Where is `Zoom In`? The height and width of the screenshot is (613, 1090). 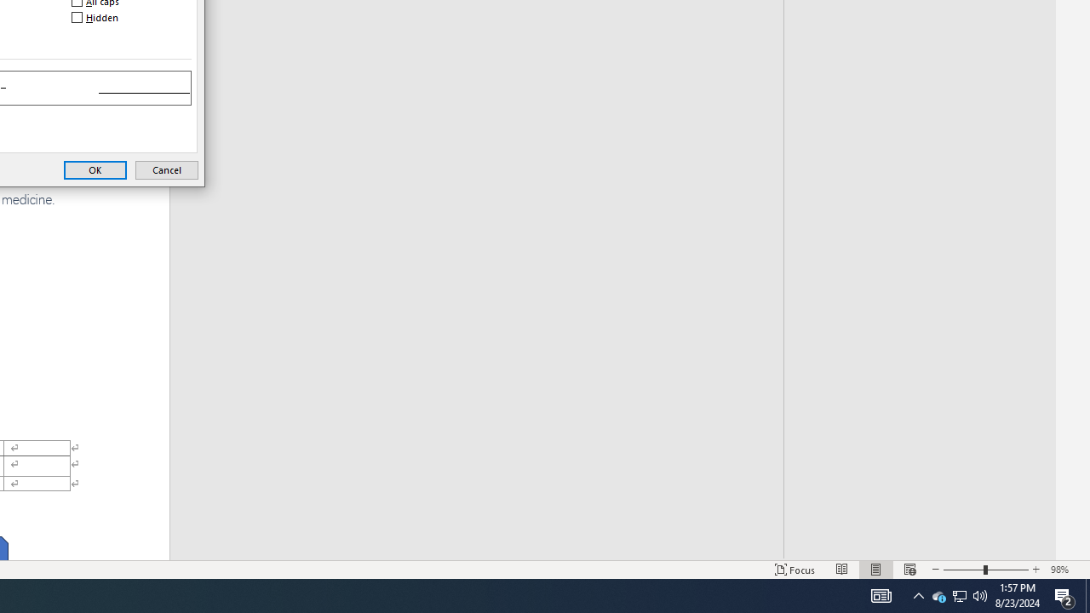 Zoom In is located at coordinates (1036, 569).